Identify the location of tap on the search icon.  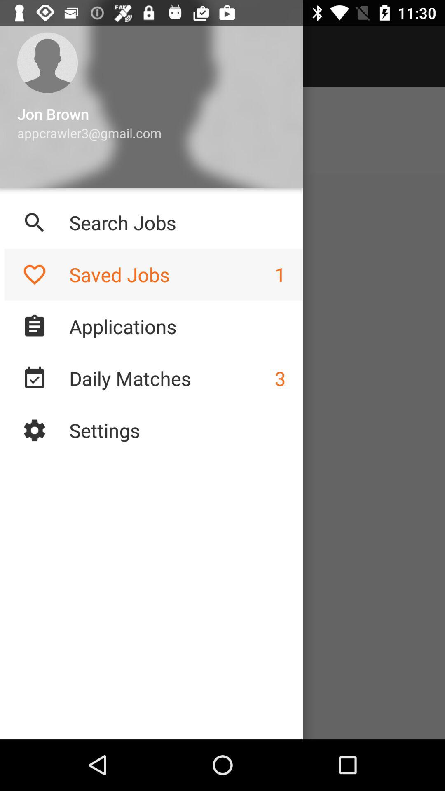
(35, 222).